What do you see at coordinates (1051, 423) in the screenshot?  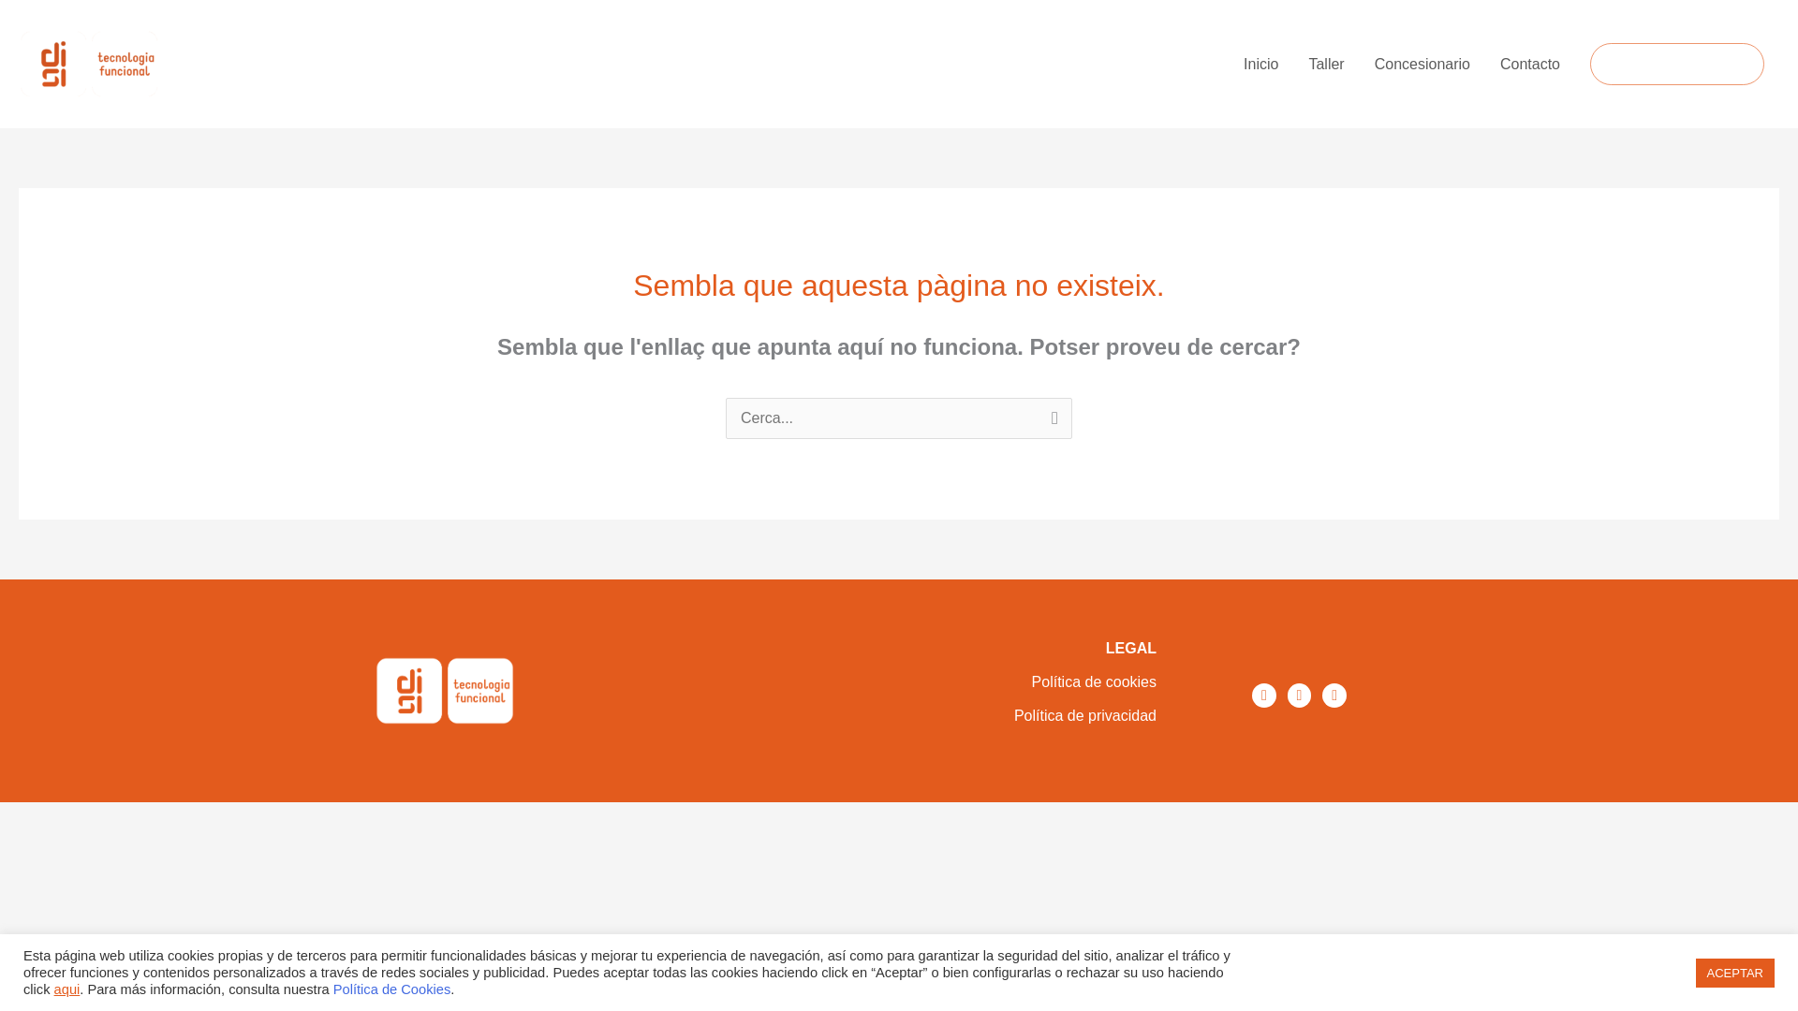 I see `Cerca` at bounding box center [1051, 423].